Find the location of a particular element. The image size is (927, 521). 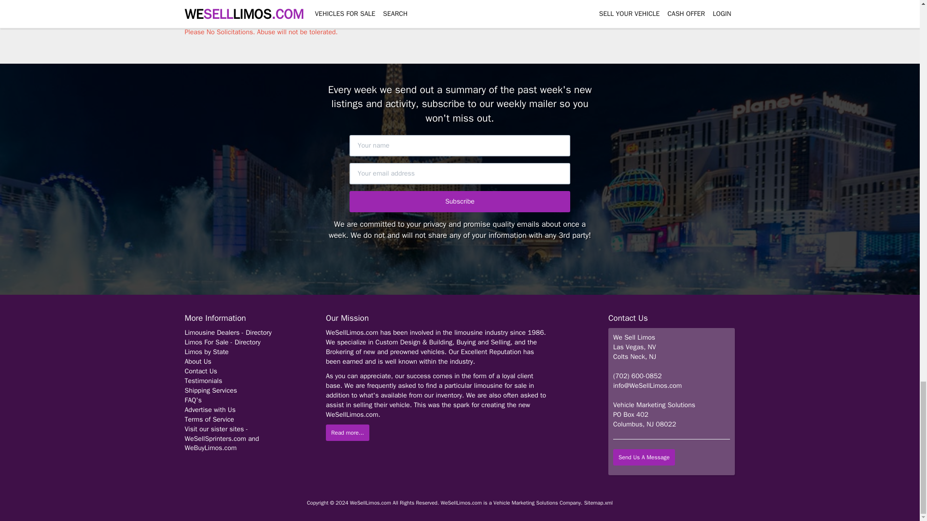

Contact Us is located at coordinates (201, 371).